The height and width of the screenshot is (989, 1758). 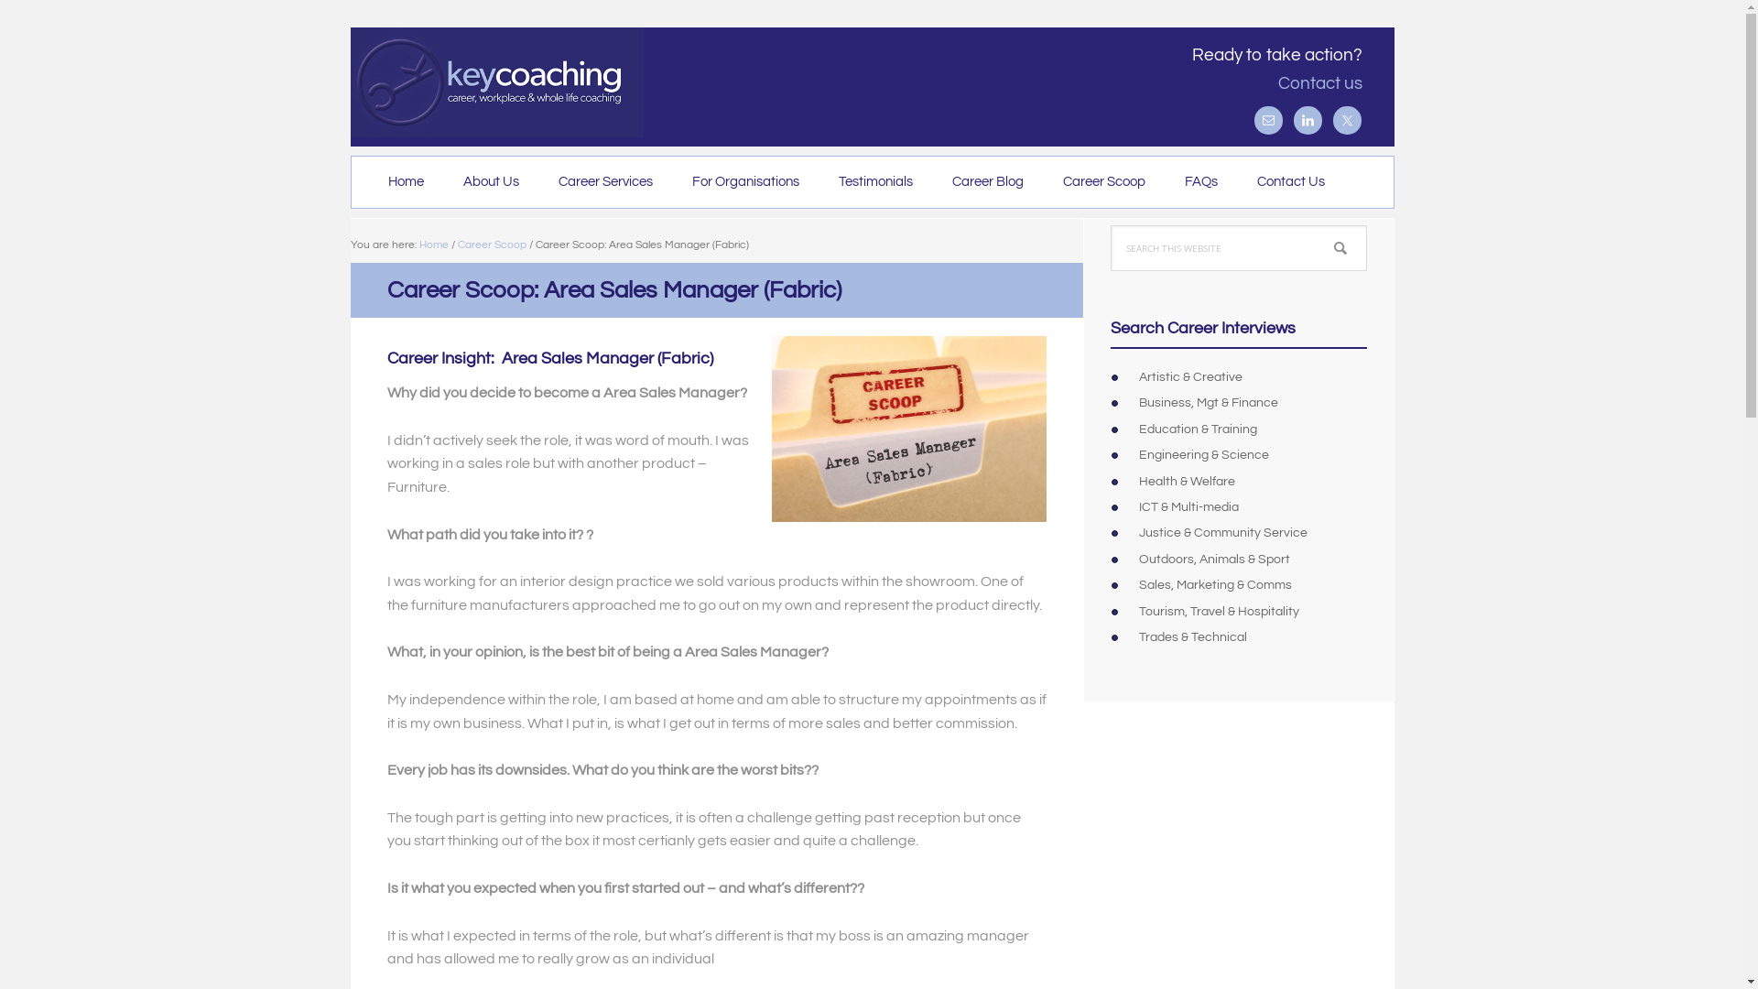 What do you see at coordinates (1201, 182) in the screenshot?
I see `FAQs` at bounding box center [1201, 182].